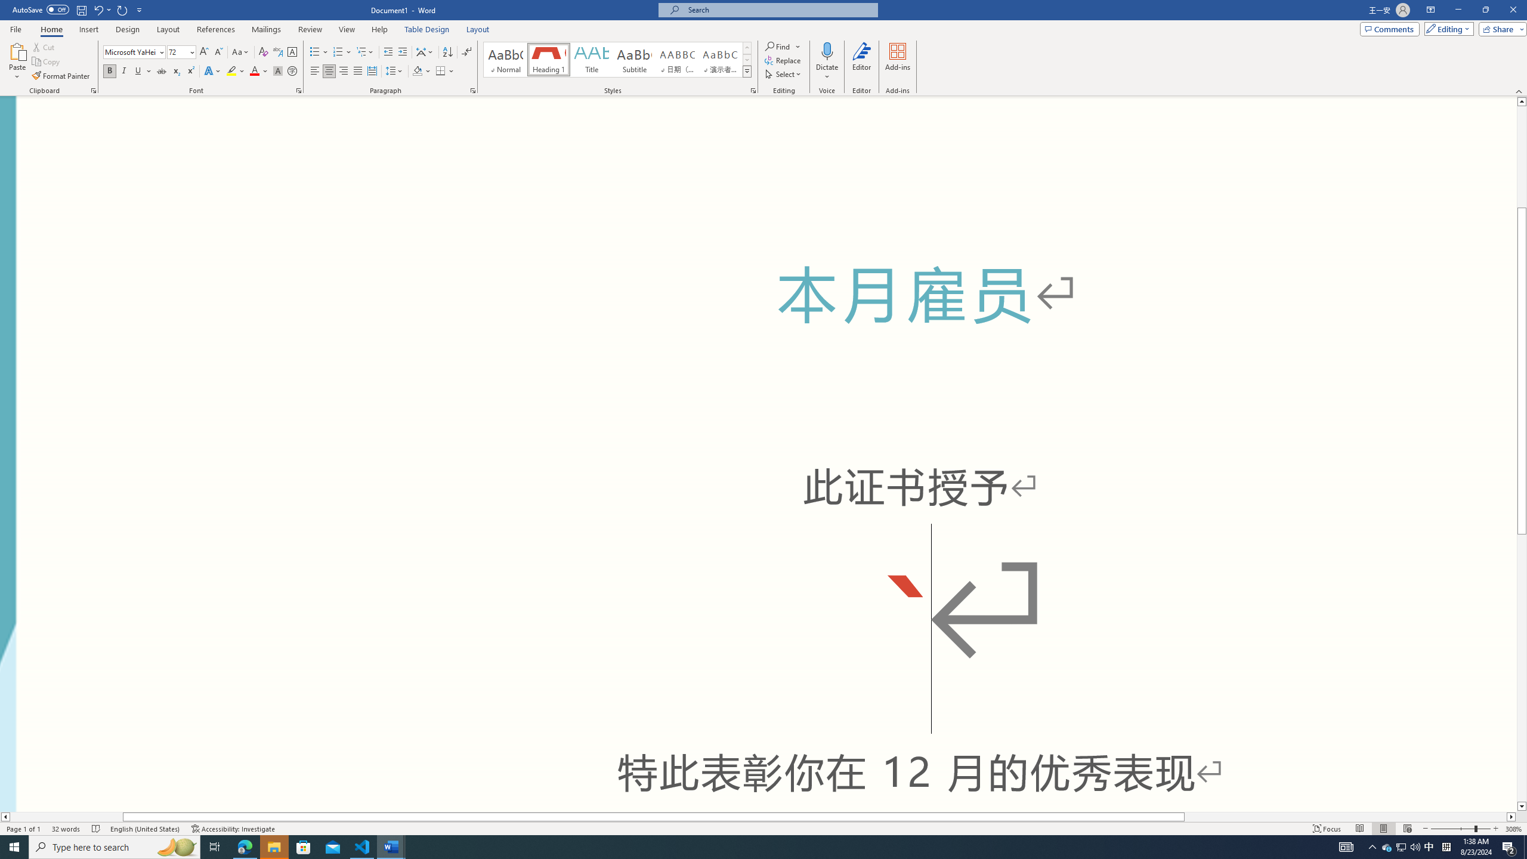 This screenshot has width=1527, height=859. I want to click on Font..., so click(299, 91).